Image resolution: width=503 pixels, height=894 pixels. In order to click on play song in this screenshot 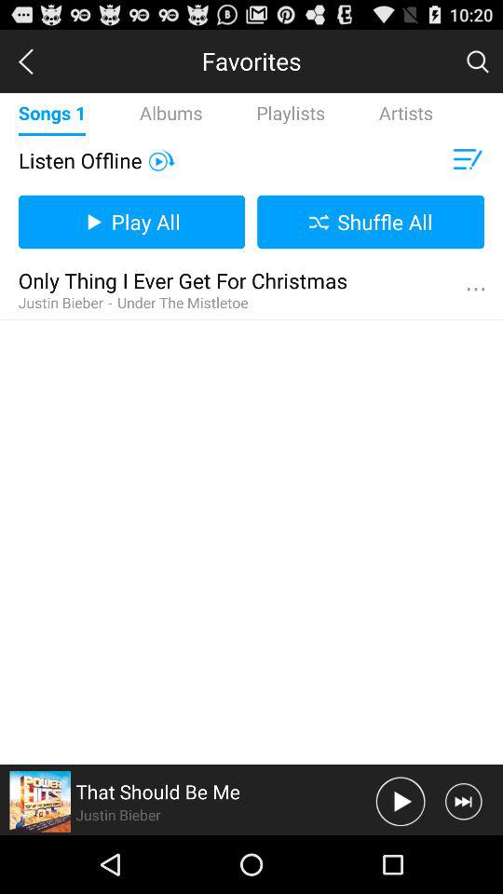, I will do `click(401, 801)`.